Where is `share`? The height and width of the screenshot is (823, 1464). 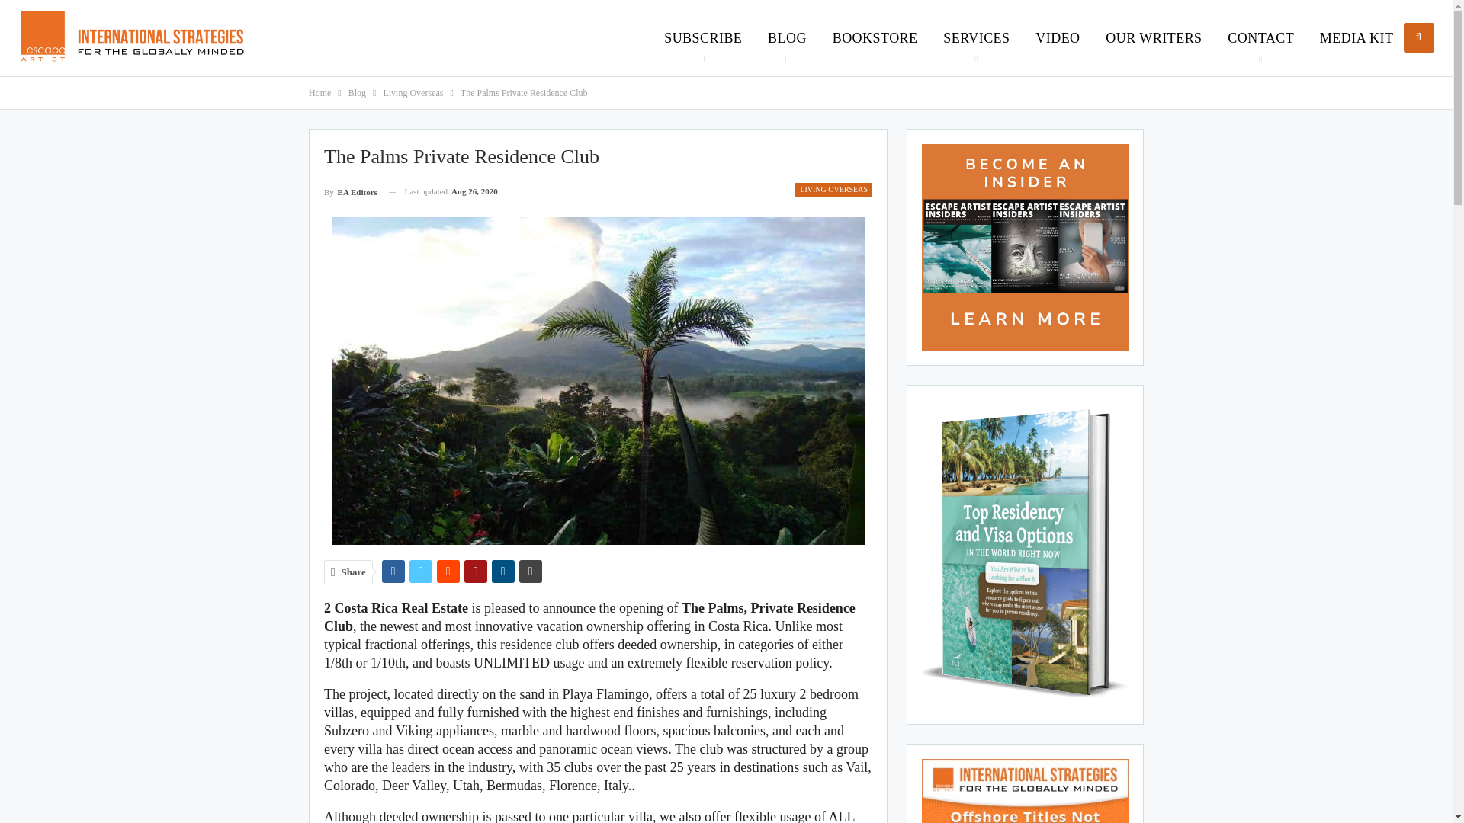
share is located at coordinates (393, 572).